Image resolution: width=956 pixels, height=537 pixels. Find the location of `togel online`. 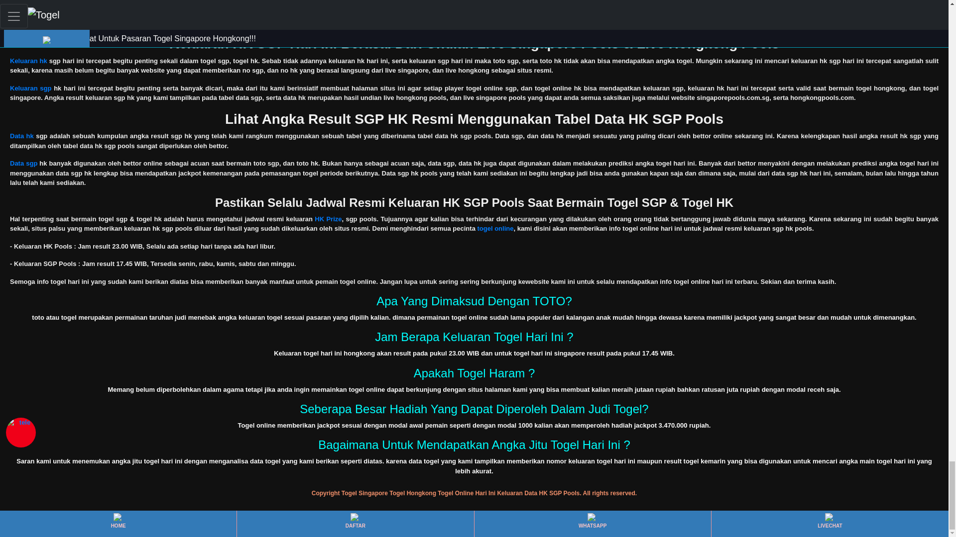

togel online is located at coordinates (495, 228).